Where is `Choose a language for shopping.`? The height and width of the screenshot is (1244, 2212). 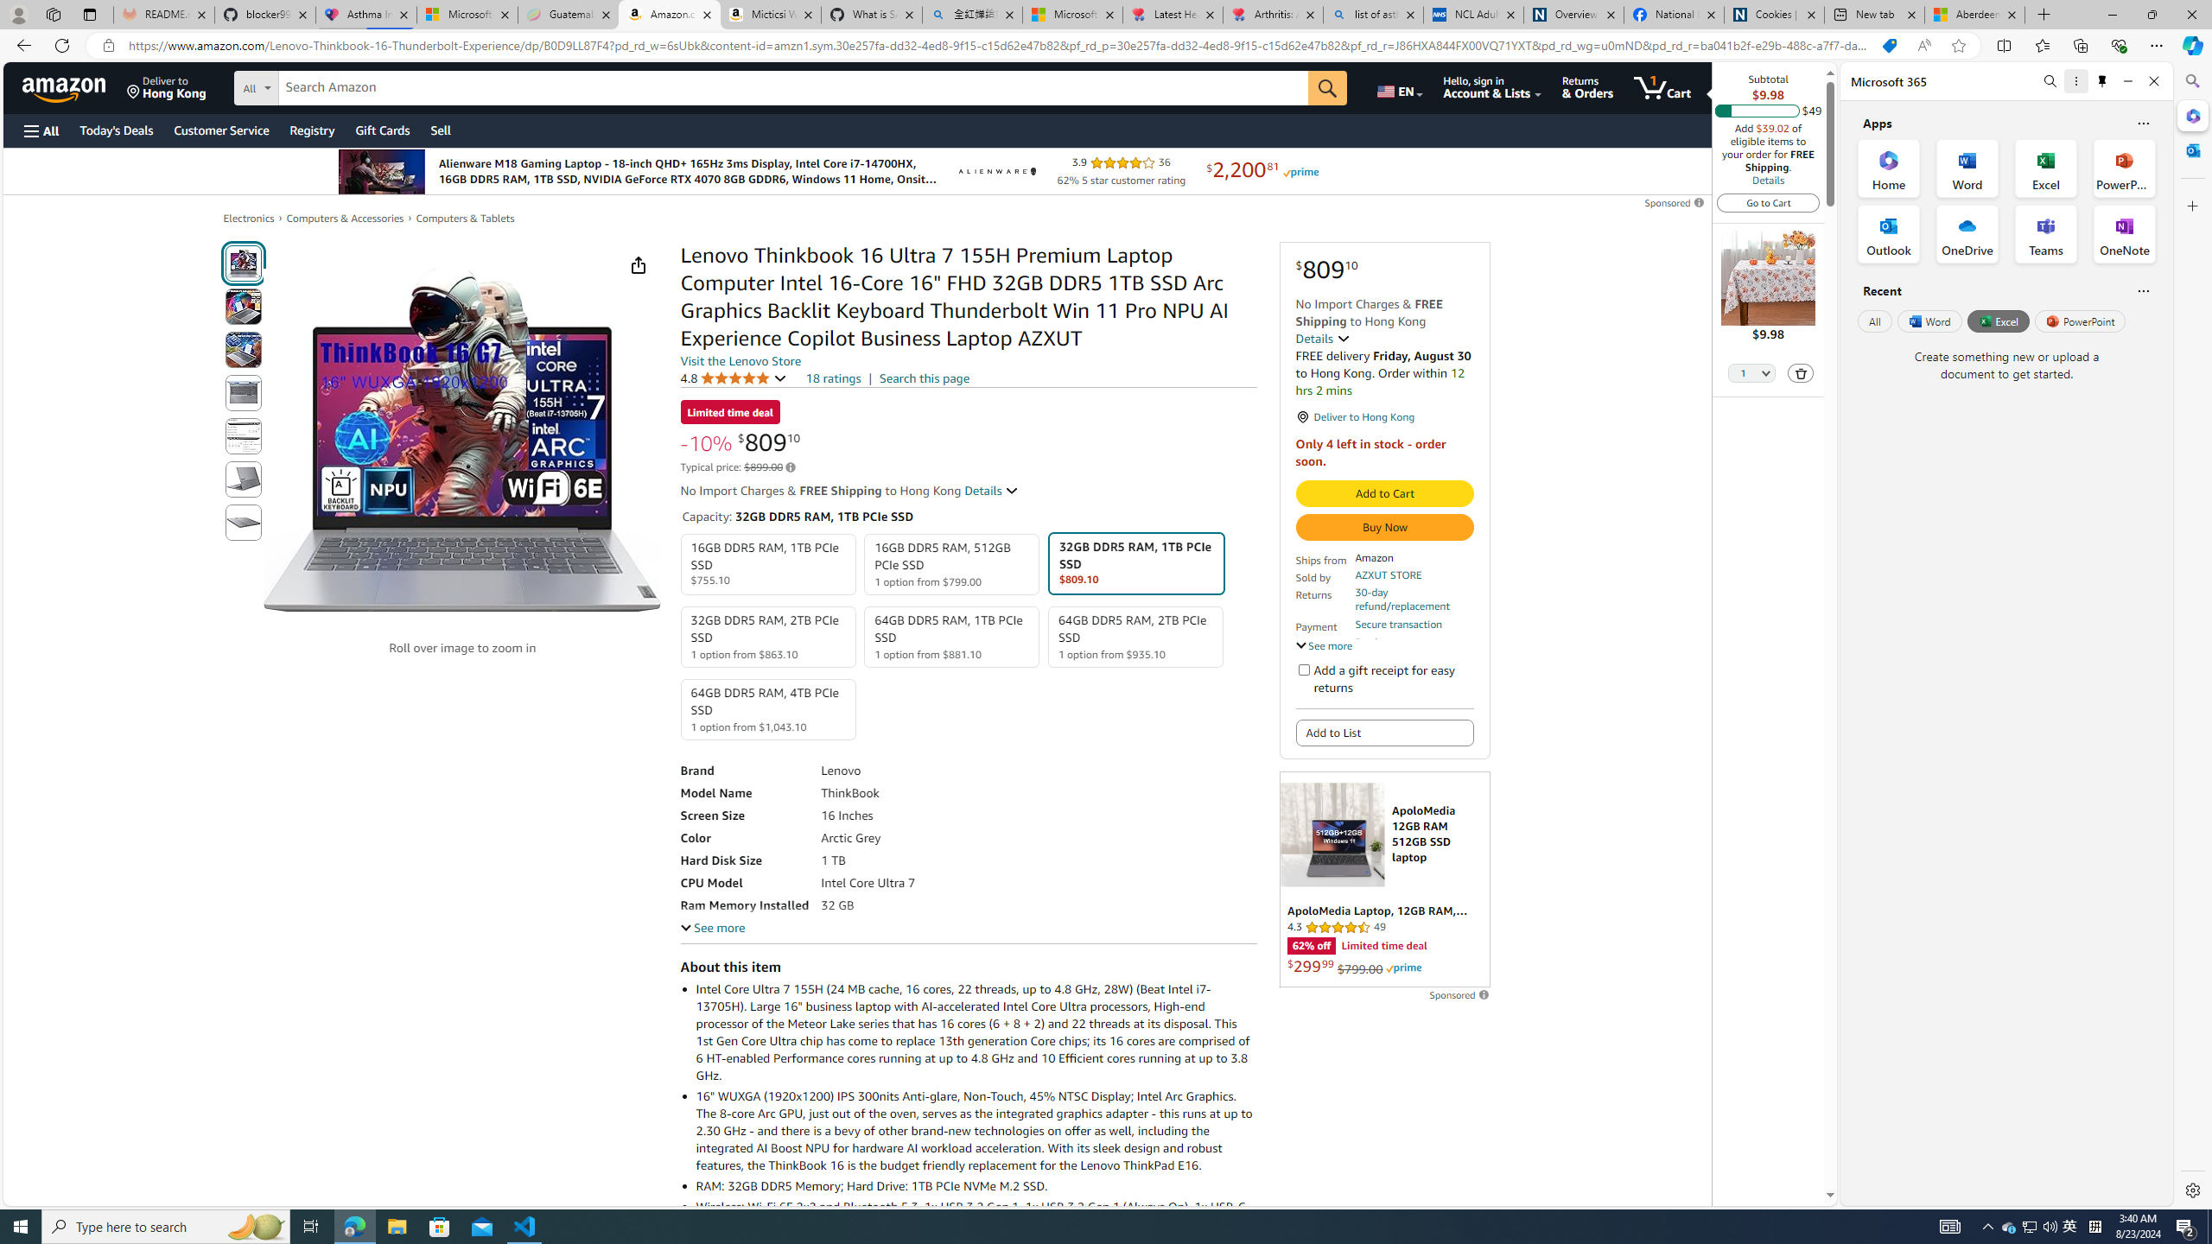
Choose a language for shopping. is located at coordinates (1399, 87).